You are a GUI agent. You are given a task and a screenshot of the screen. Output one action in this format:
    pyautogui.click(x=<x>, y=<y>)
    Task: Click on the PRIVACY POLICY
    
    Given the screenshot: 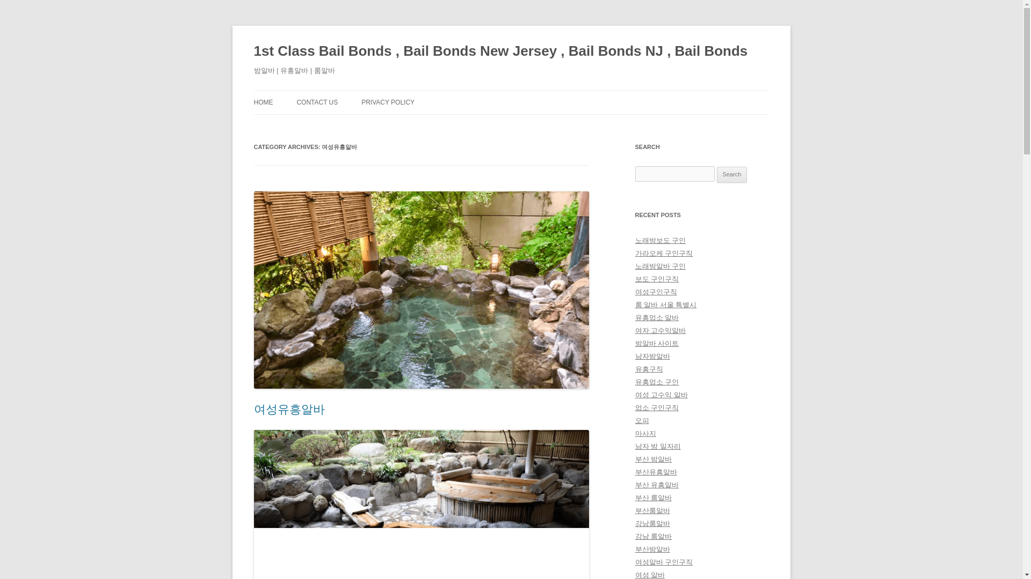 What is the action you would take?
    pyautogui.click(x=388, y=102)
    